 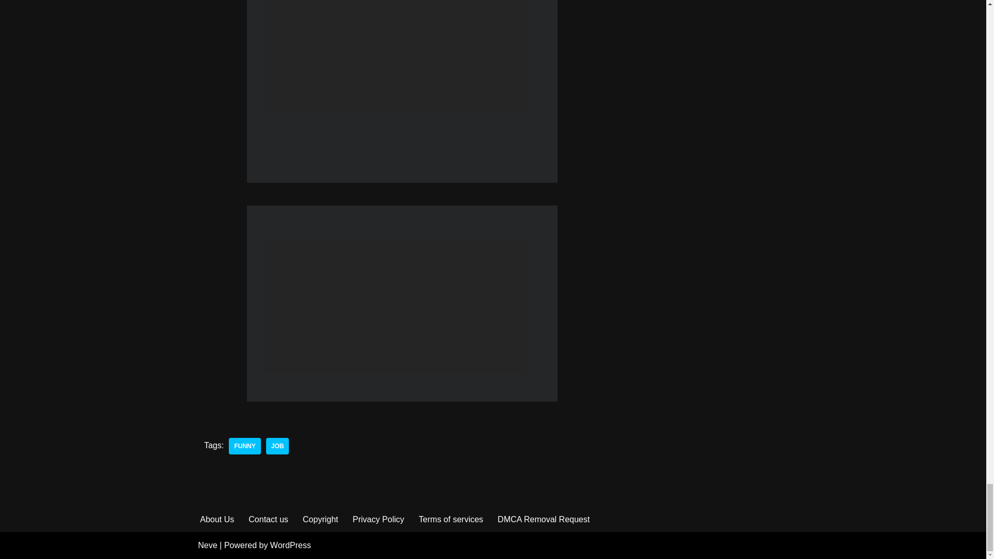 What do you see at coordinates (207, 545) in the screenshot?
I see `Neve` at bounding box center [207, 545].